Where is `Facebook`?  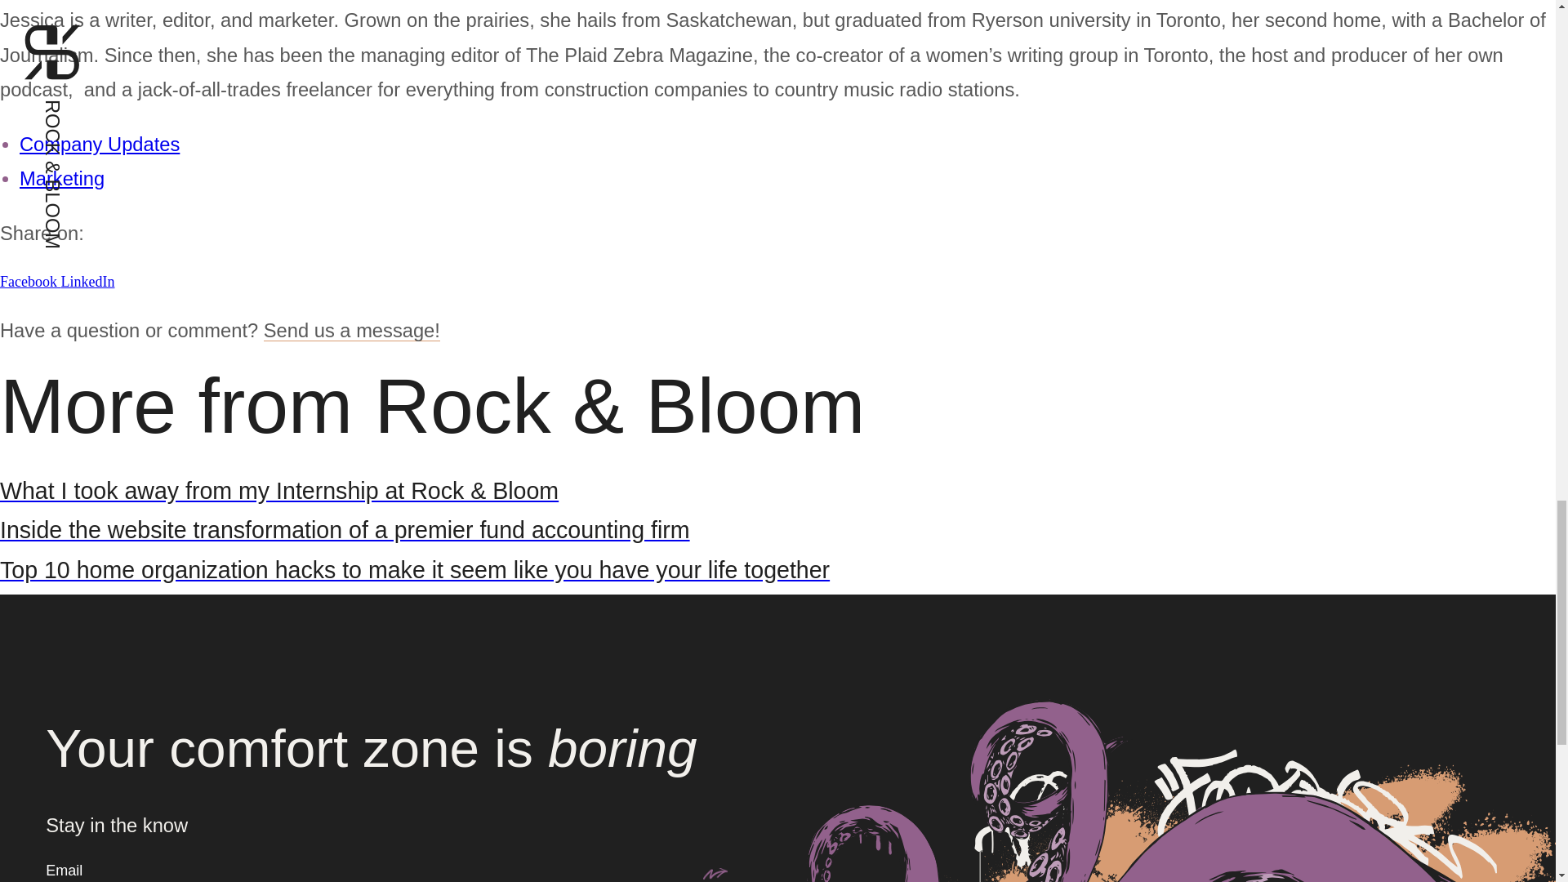
Facebook is located at coordinates (30, 281).